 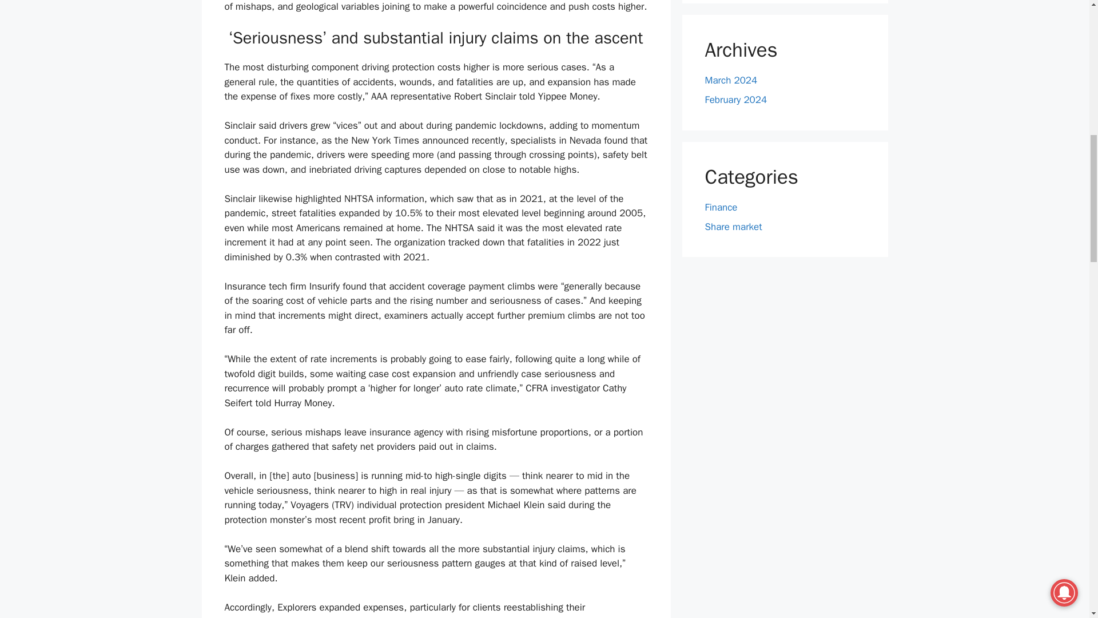 What do you see at coordinates (721, 207) in the screenshot?
I see `Finance` at bounding box center [721, 207].